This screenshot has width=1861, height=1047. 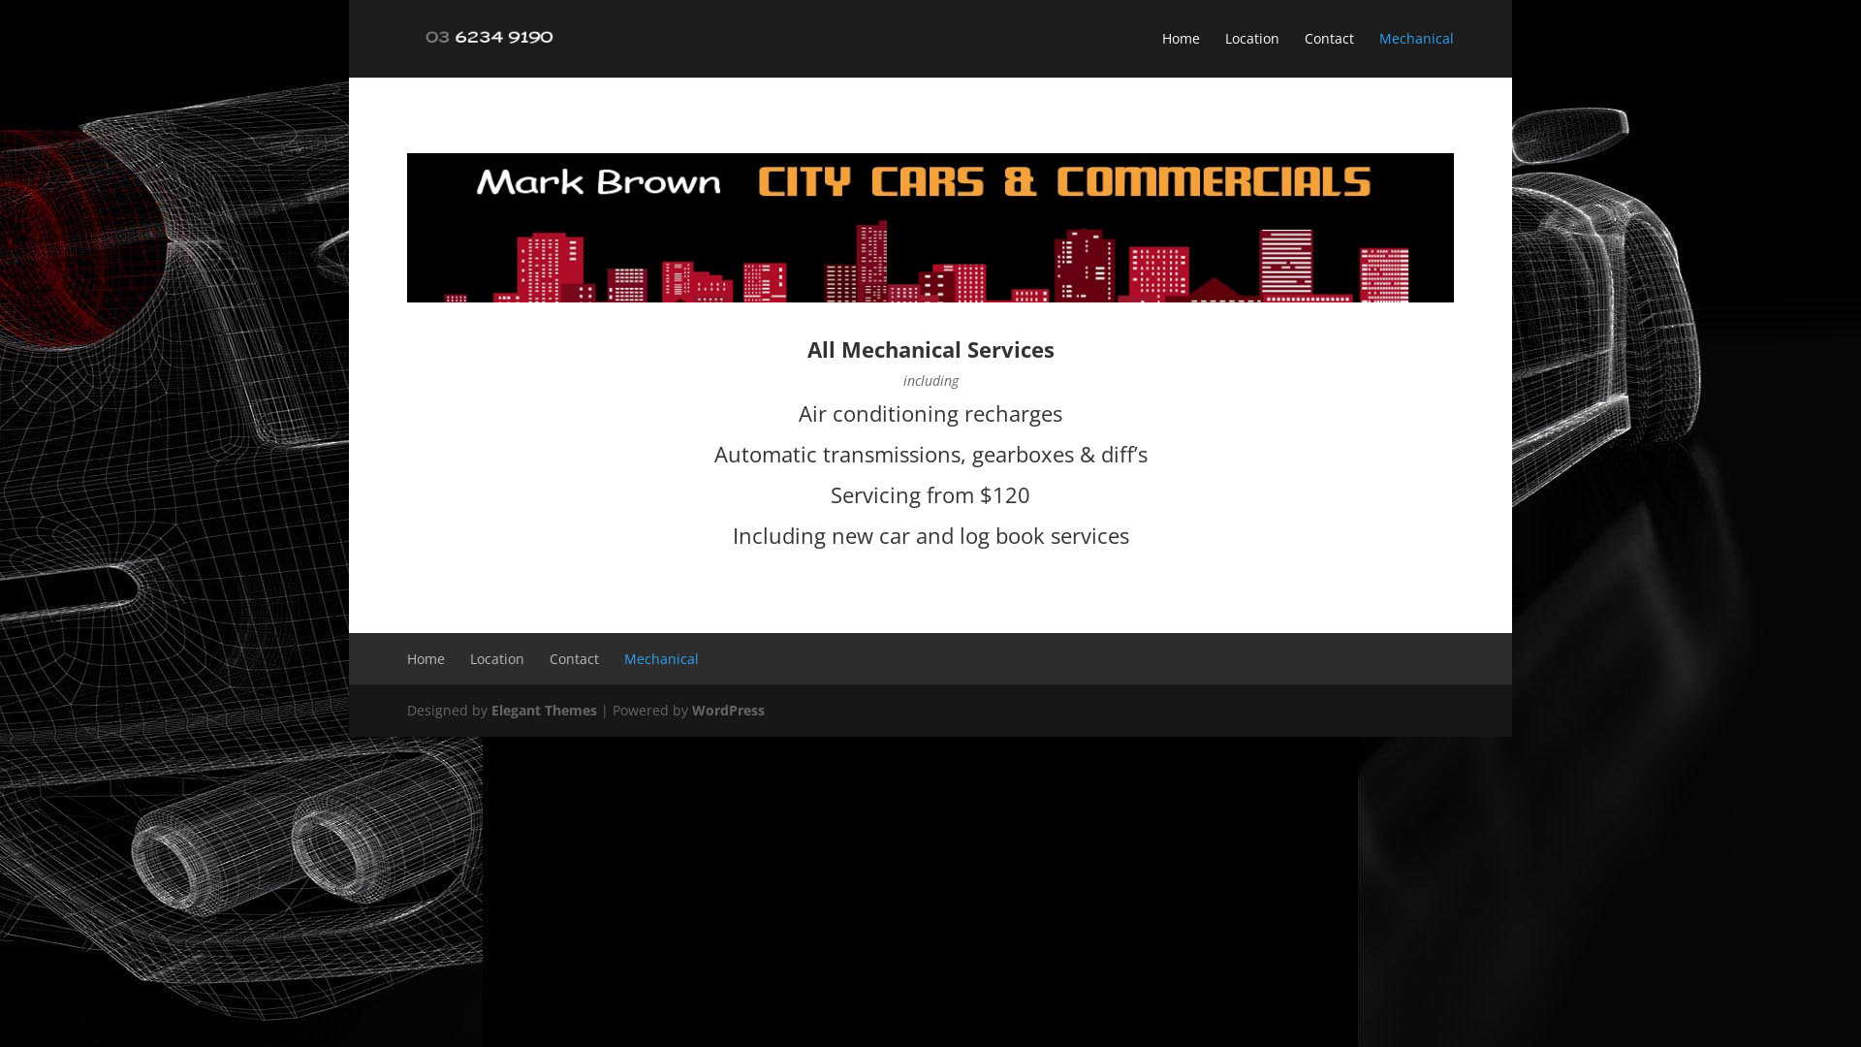 What do you see at coordinates (1252, 52) in the screenshot?
I see `Location` at bounding box center [1252, 52].